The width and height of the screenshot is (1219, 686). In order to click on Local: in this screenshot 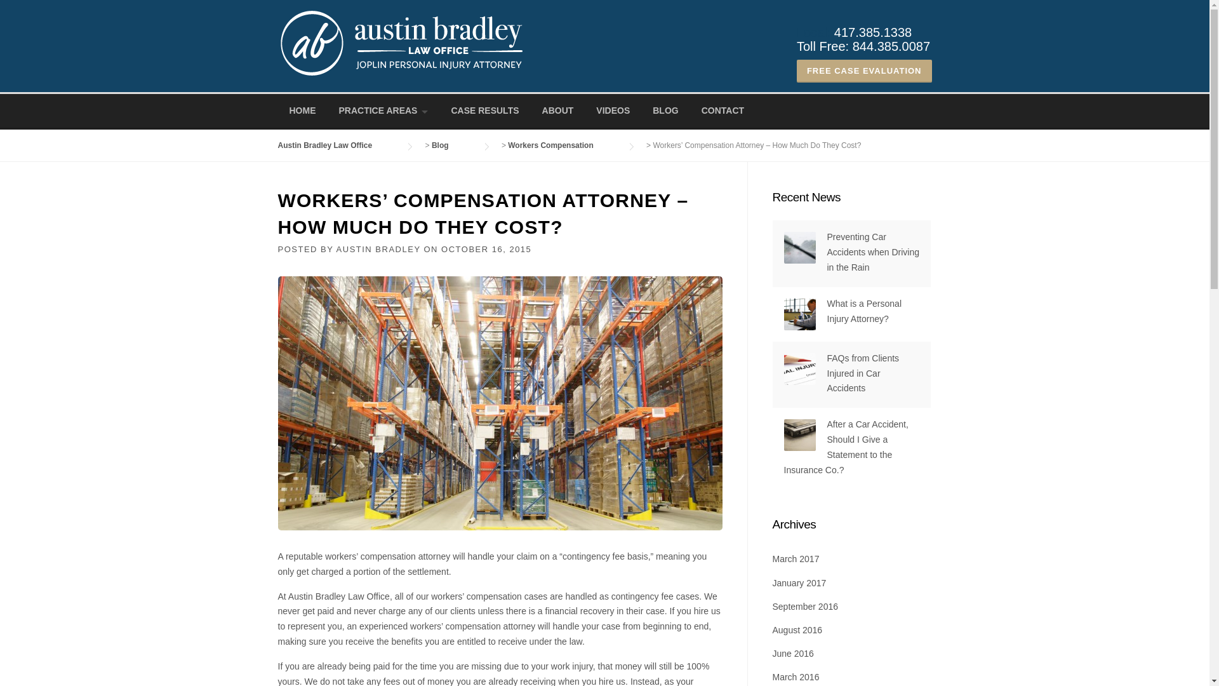, I will do `click(815, 32)`.